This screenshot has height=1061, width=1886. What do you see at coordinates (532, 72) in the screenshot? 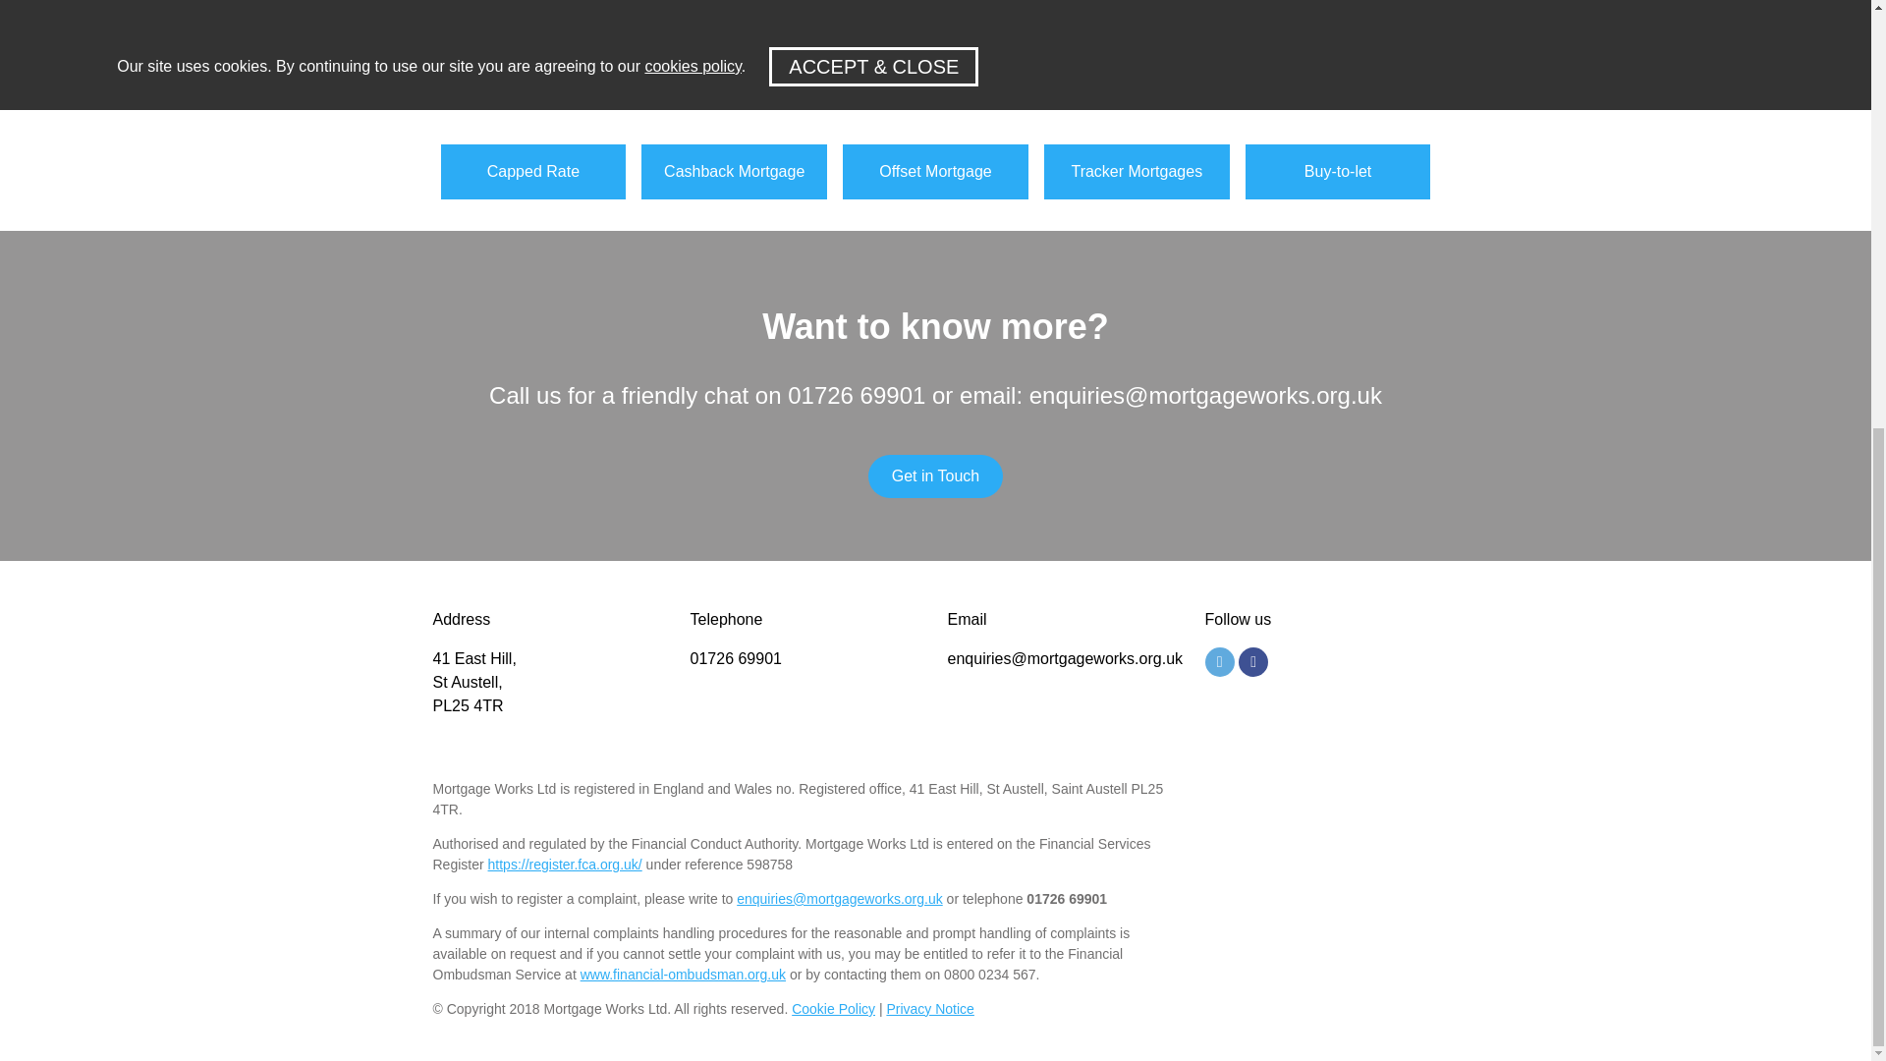
I see `Capped Rate` at bounding box center [532, 72].